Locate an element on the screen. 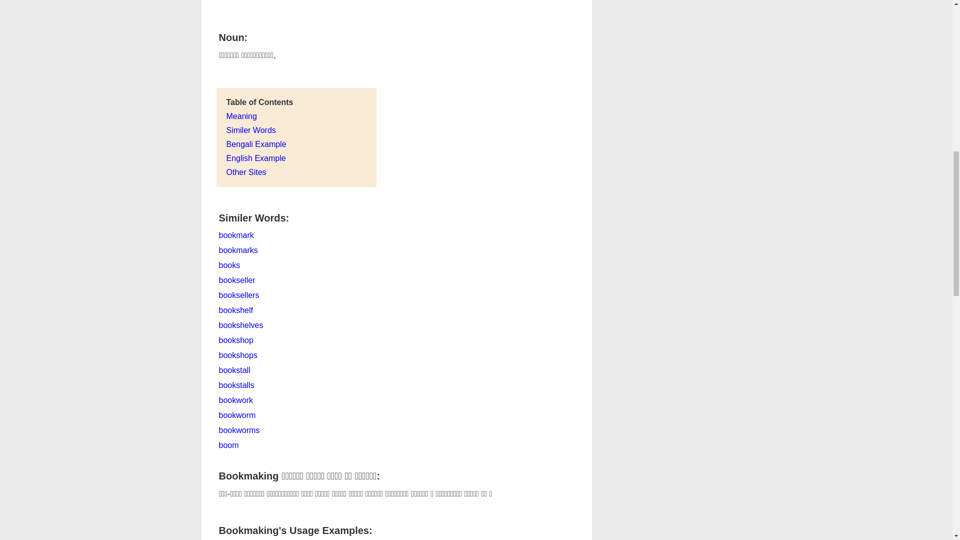  books is located at coordinates (229, 265).